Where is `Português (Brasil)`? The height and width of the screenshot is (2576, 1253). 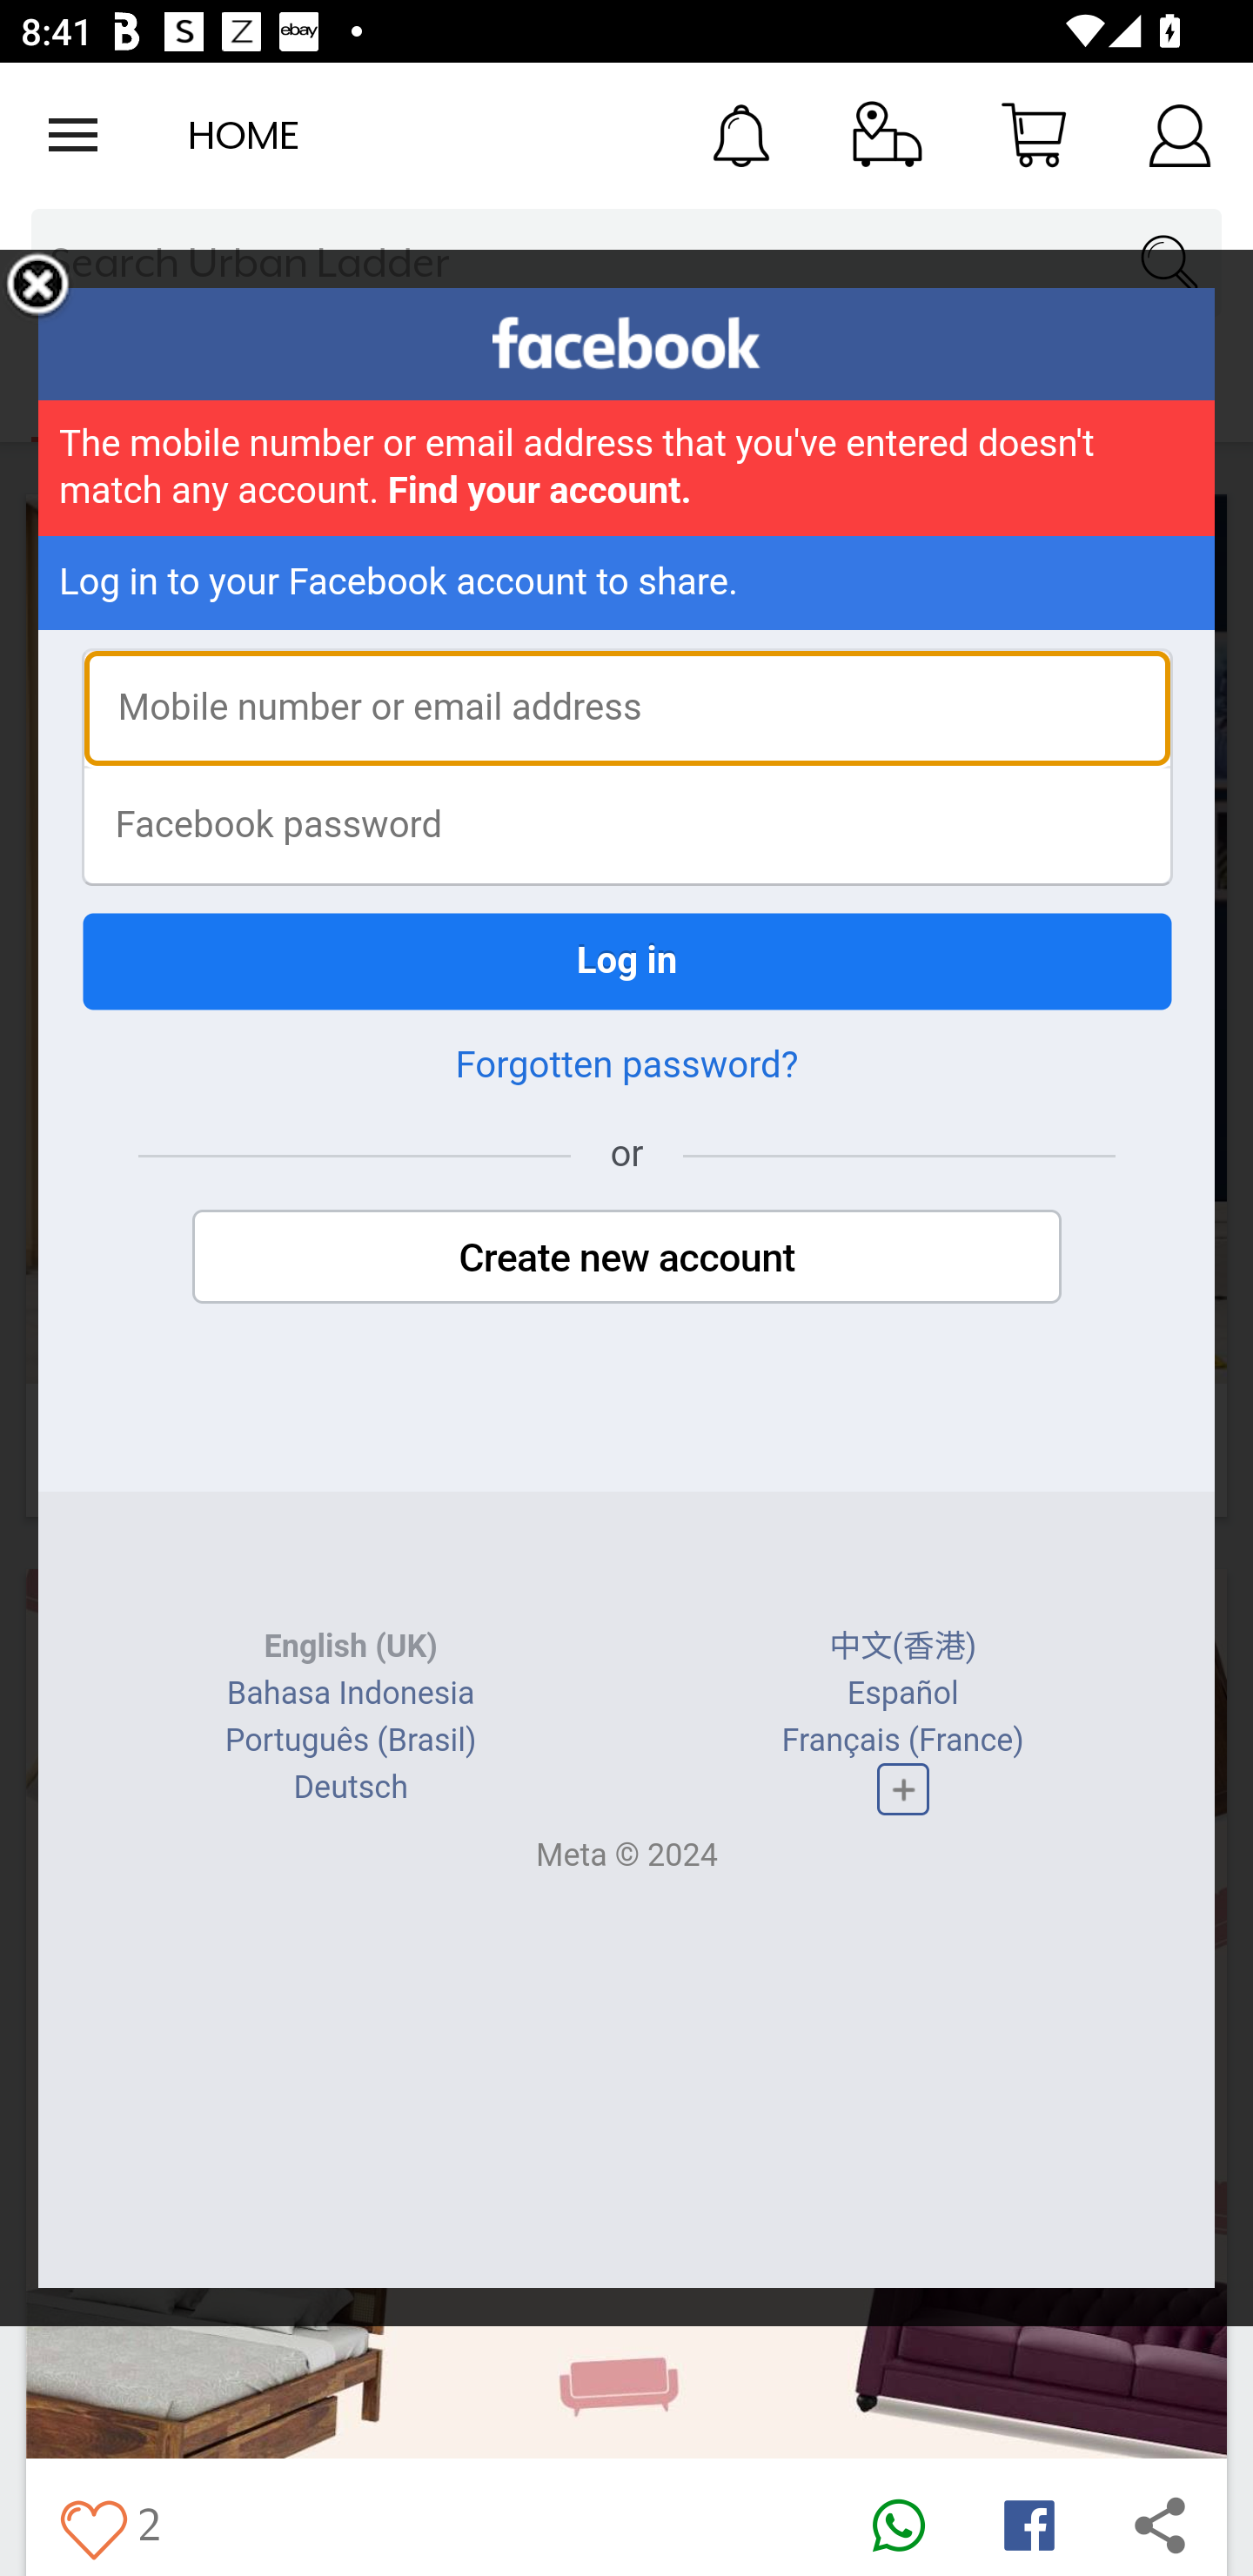
Português (Brasil) is located at coordinates (350, 1740).